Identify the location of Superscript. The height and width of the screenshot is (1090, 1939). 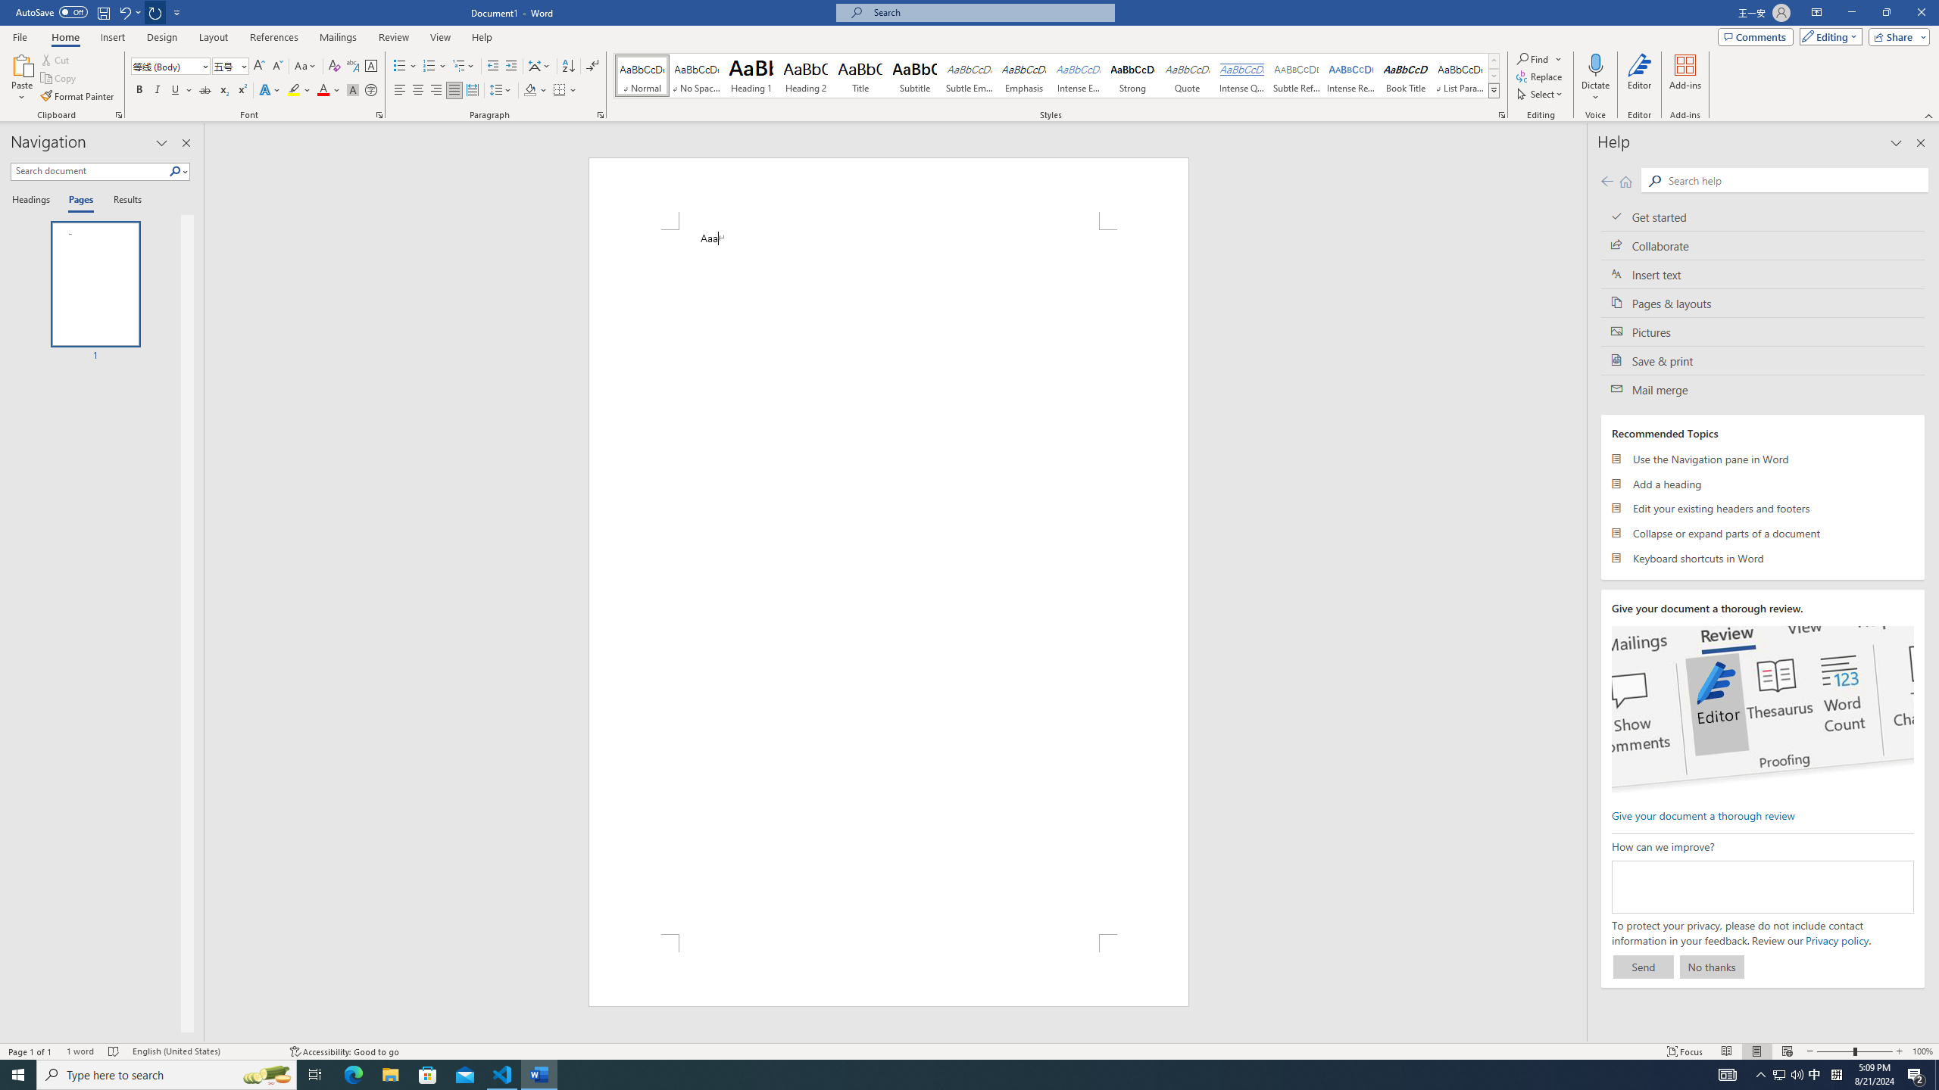
(241, 91).